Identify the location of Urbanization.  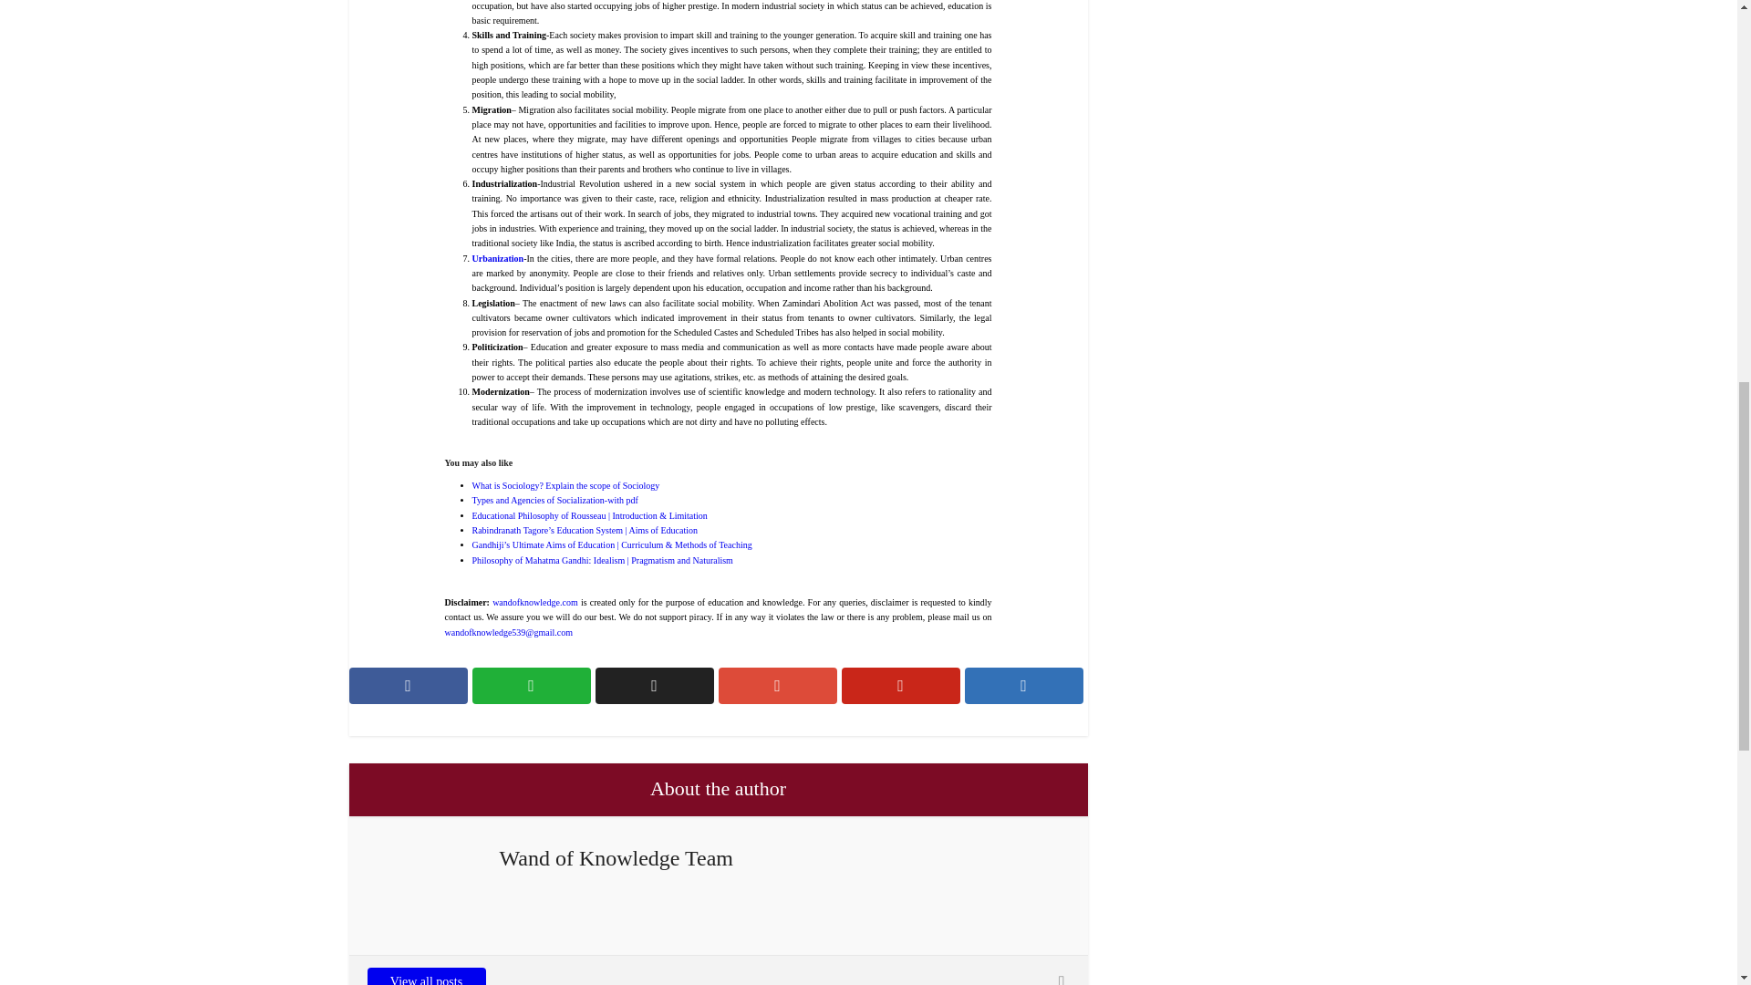
(498, 258).